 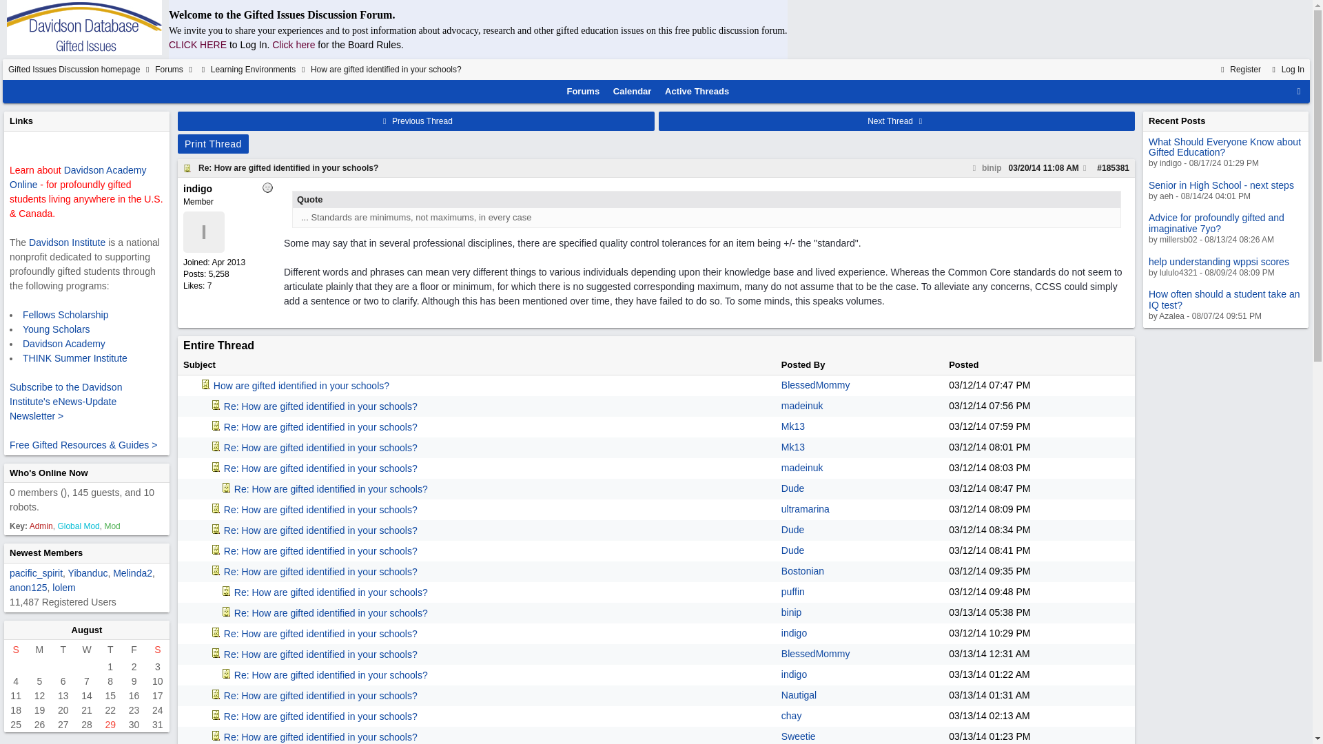 What do you see at coordinates (65, 314) in the screenshot?
I see `Fellows Scholarship` at bounding box center [65, 314].